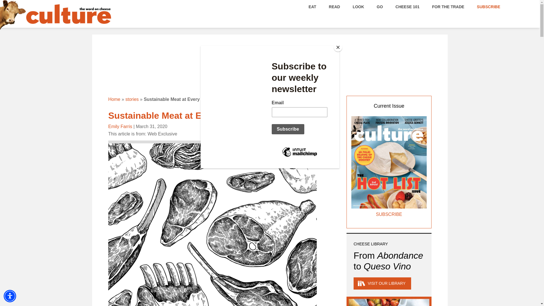 Image resolution: width=544 pixels, height=306 pixels. What do you see at coordinates (269, 65) in the screenshot?
I see `3rd party ad content` at bounding box center [269, 65].